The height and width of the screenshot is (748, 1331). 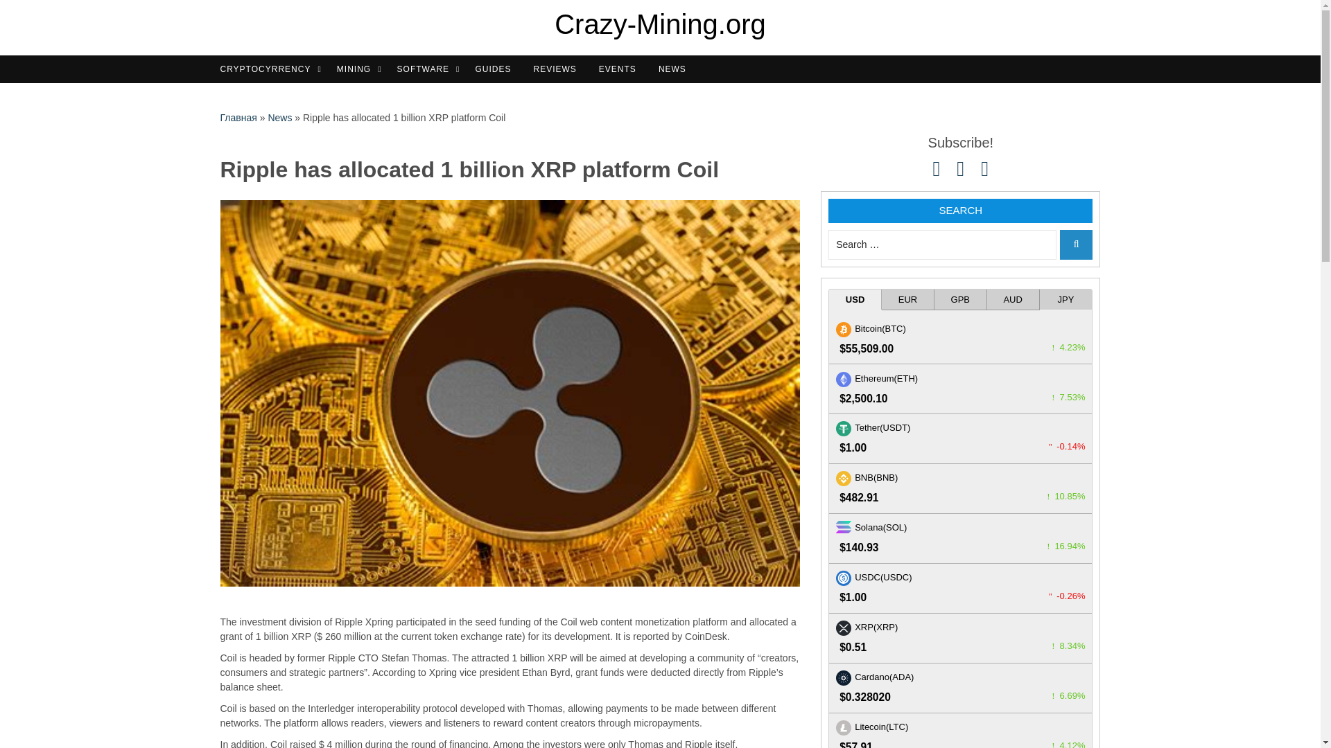 I want to click on NEWS, so click(x=676, y=69).